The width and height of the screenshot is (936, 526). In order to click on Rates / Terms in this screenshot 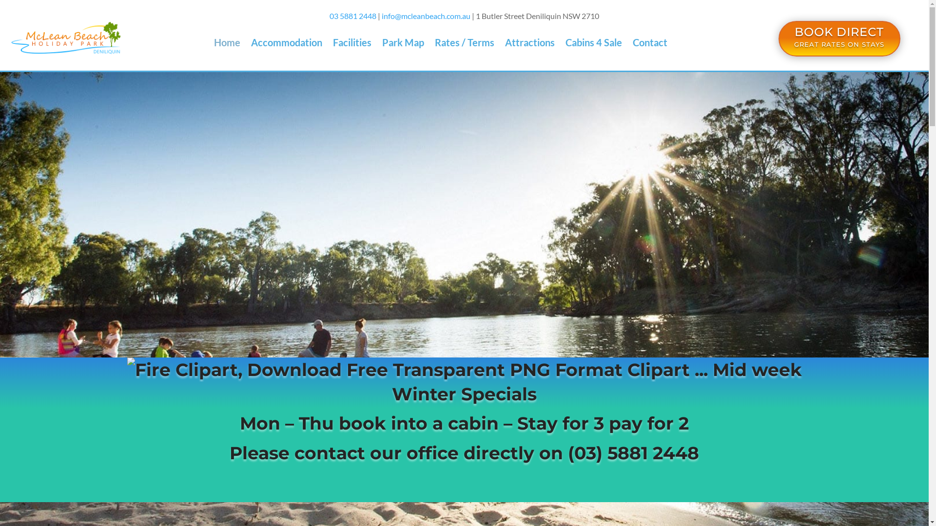, I will do `click(464, 44)`.